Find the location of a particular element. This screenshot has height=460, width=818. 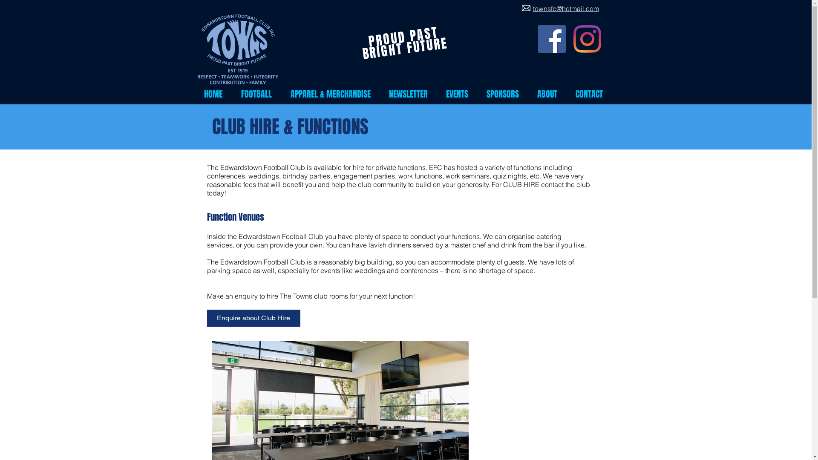

ABOUT is located at coordinates (550, 95).